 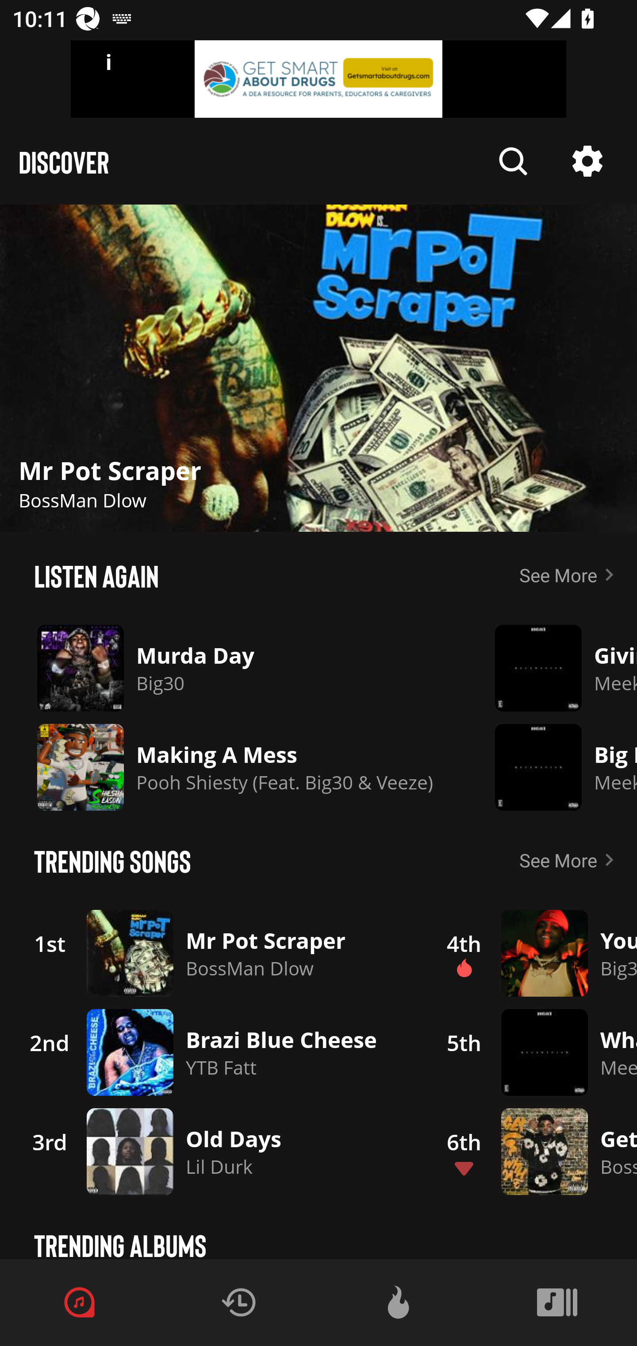 What do you see at coordinates (553, 767) in the screenshot?
I see `Description Big Boy Meek Mill` at bounding box center [553, 767].